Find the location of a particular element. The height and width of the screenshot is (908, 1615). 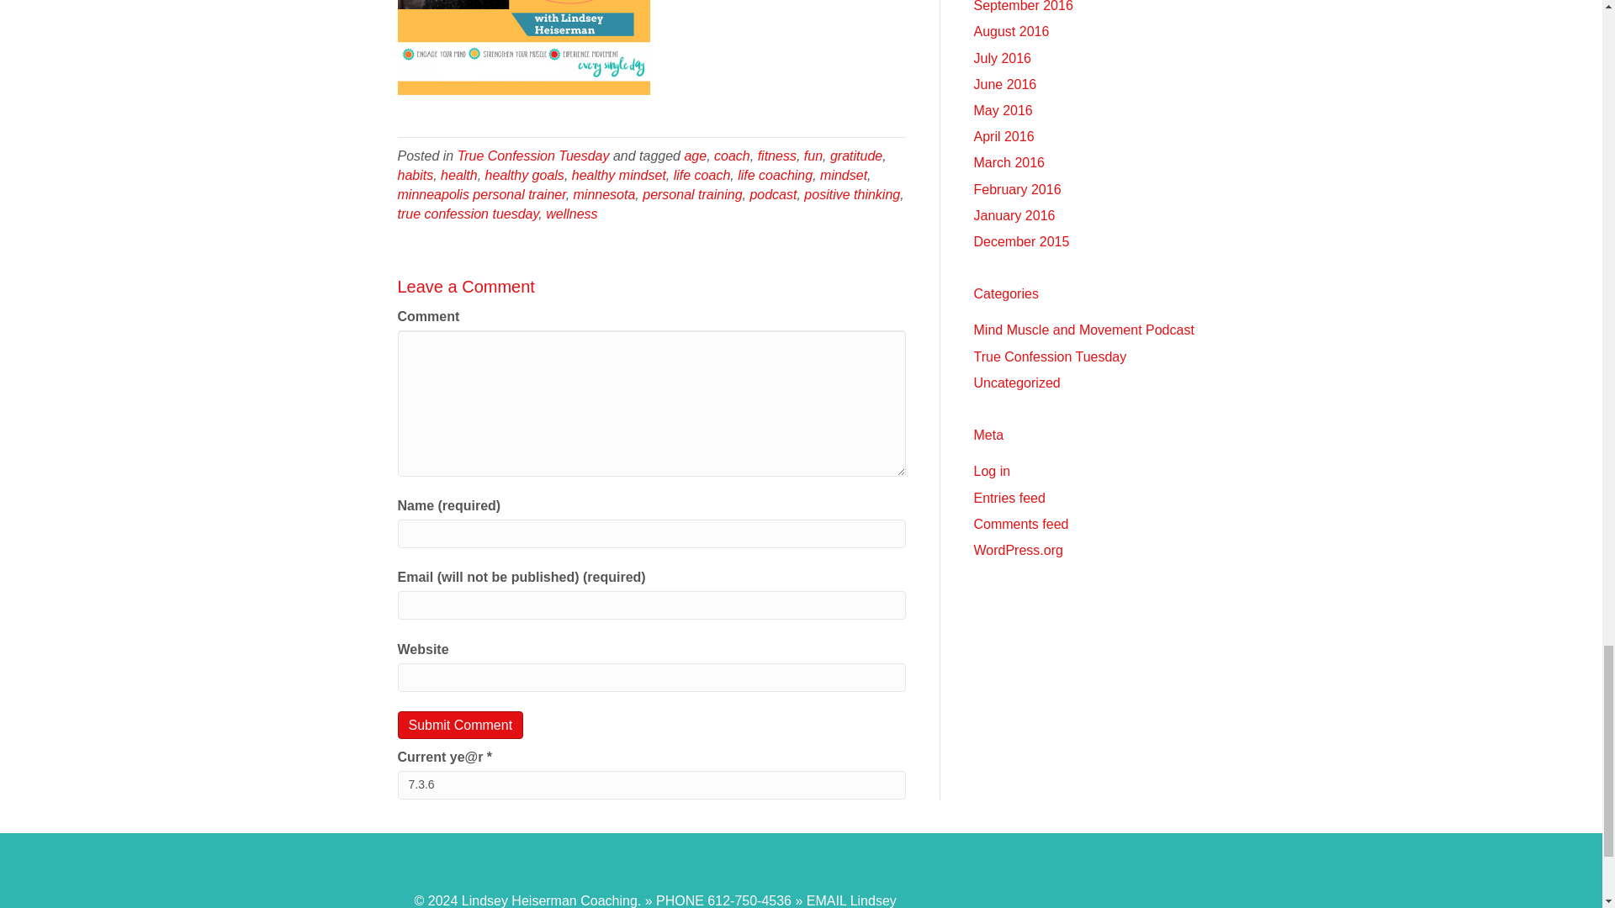

positive thinking is located at coordinates (851, 193).